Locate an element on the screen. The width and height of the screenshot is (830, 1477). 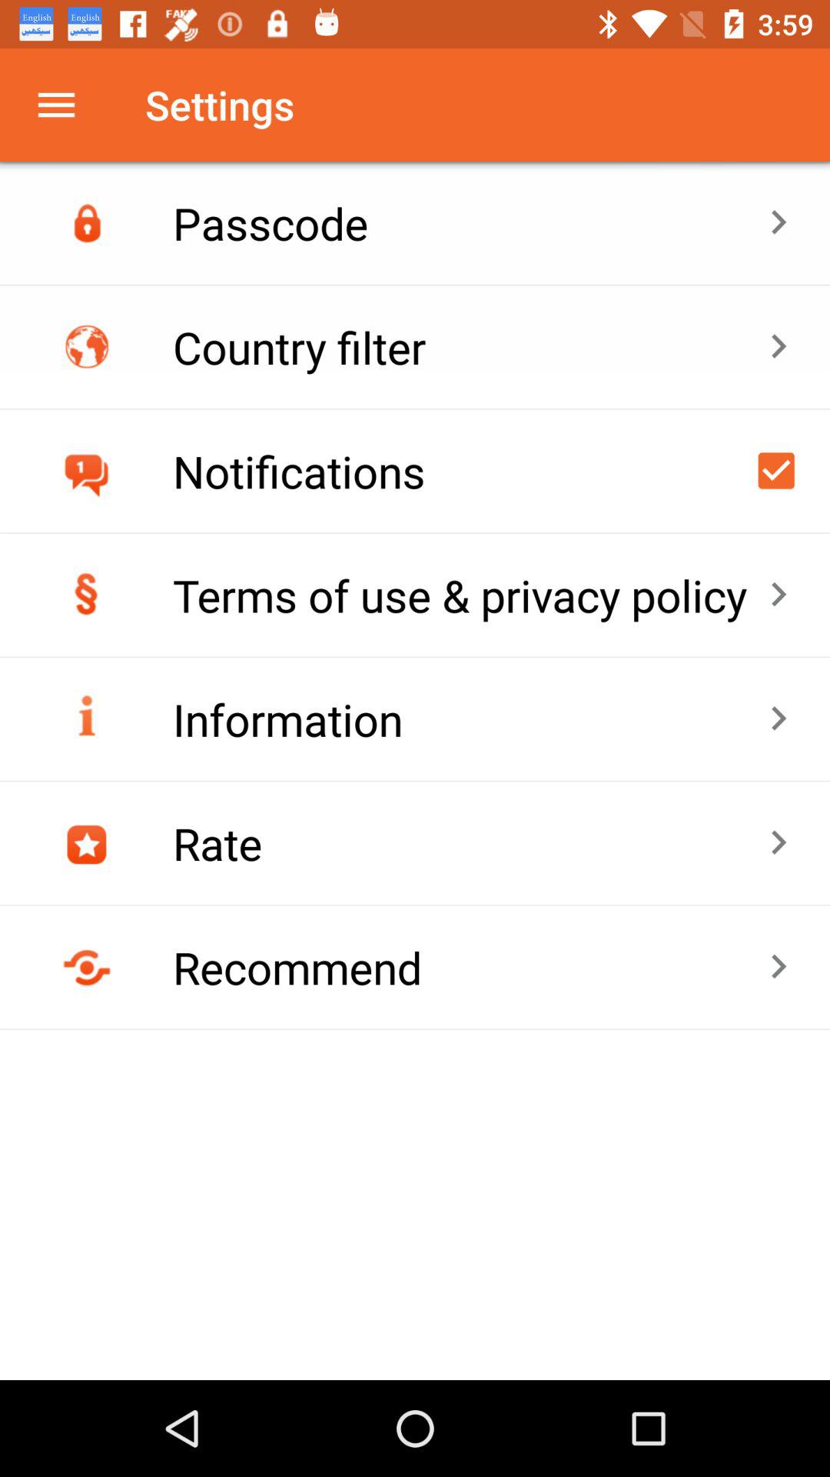
press the rate item is located at coordinates (470, 843).